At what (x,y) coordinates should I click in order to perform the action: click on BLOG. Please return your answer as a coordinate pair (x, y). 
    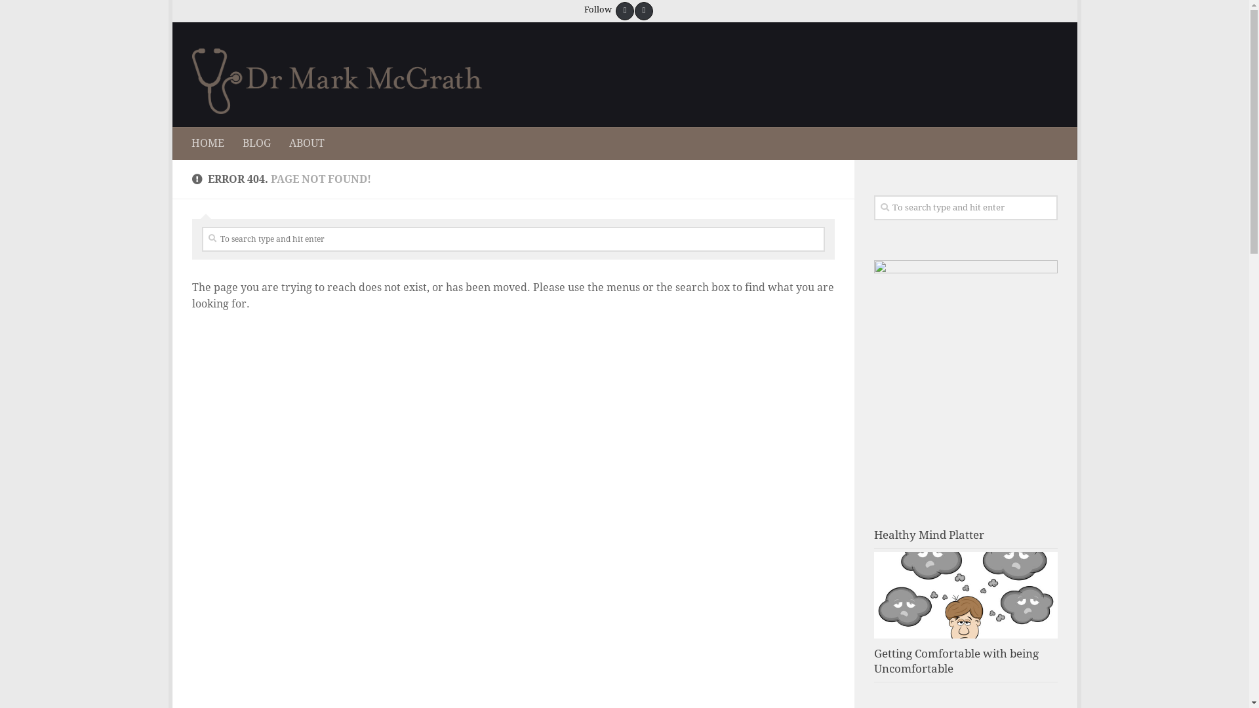
    Looking at the image, I should click on (257, 144).